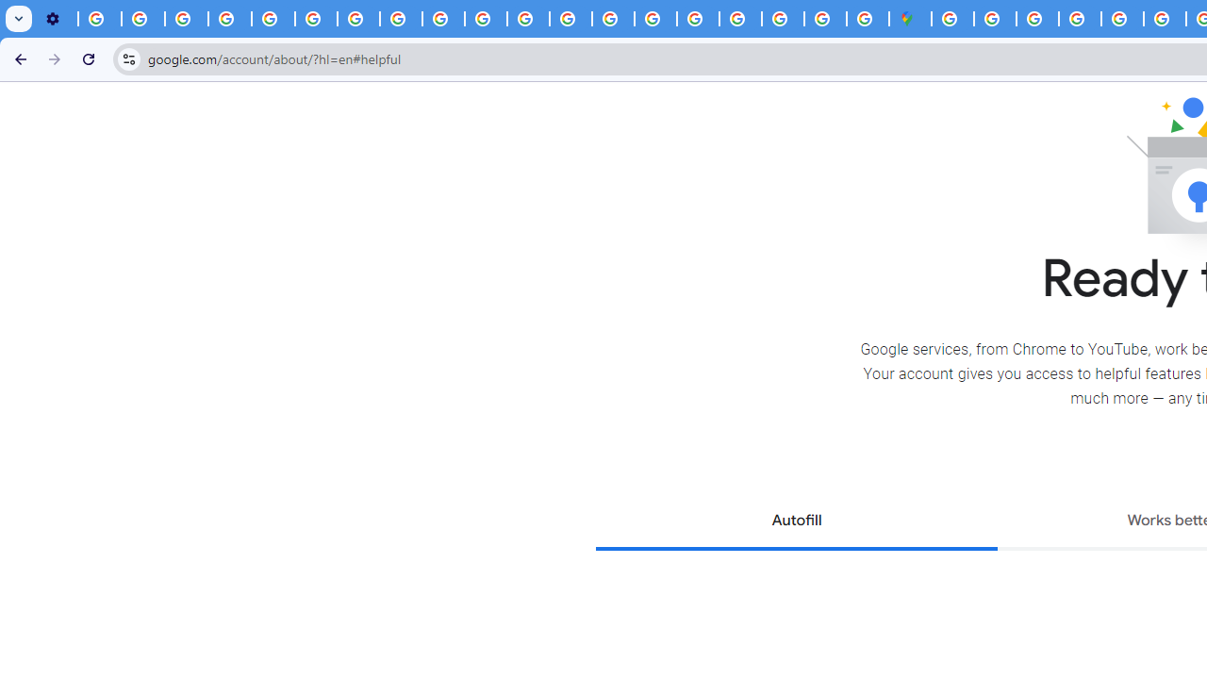  What do you see at coordinates (57, 19) in the screenshot?
I see `Settings - Customize profile` at bounding box center [57, 19].